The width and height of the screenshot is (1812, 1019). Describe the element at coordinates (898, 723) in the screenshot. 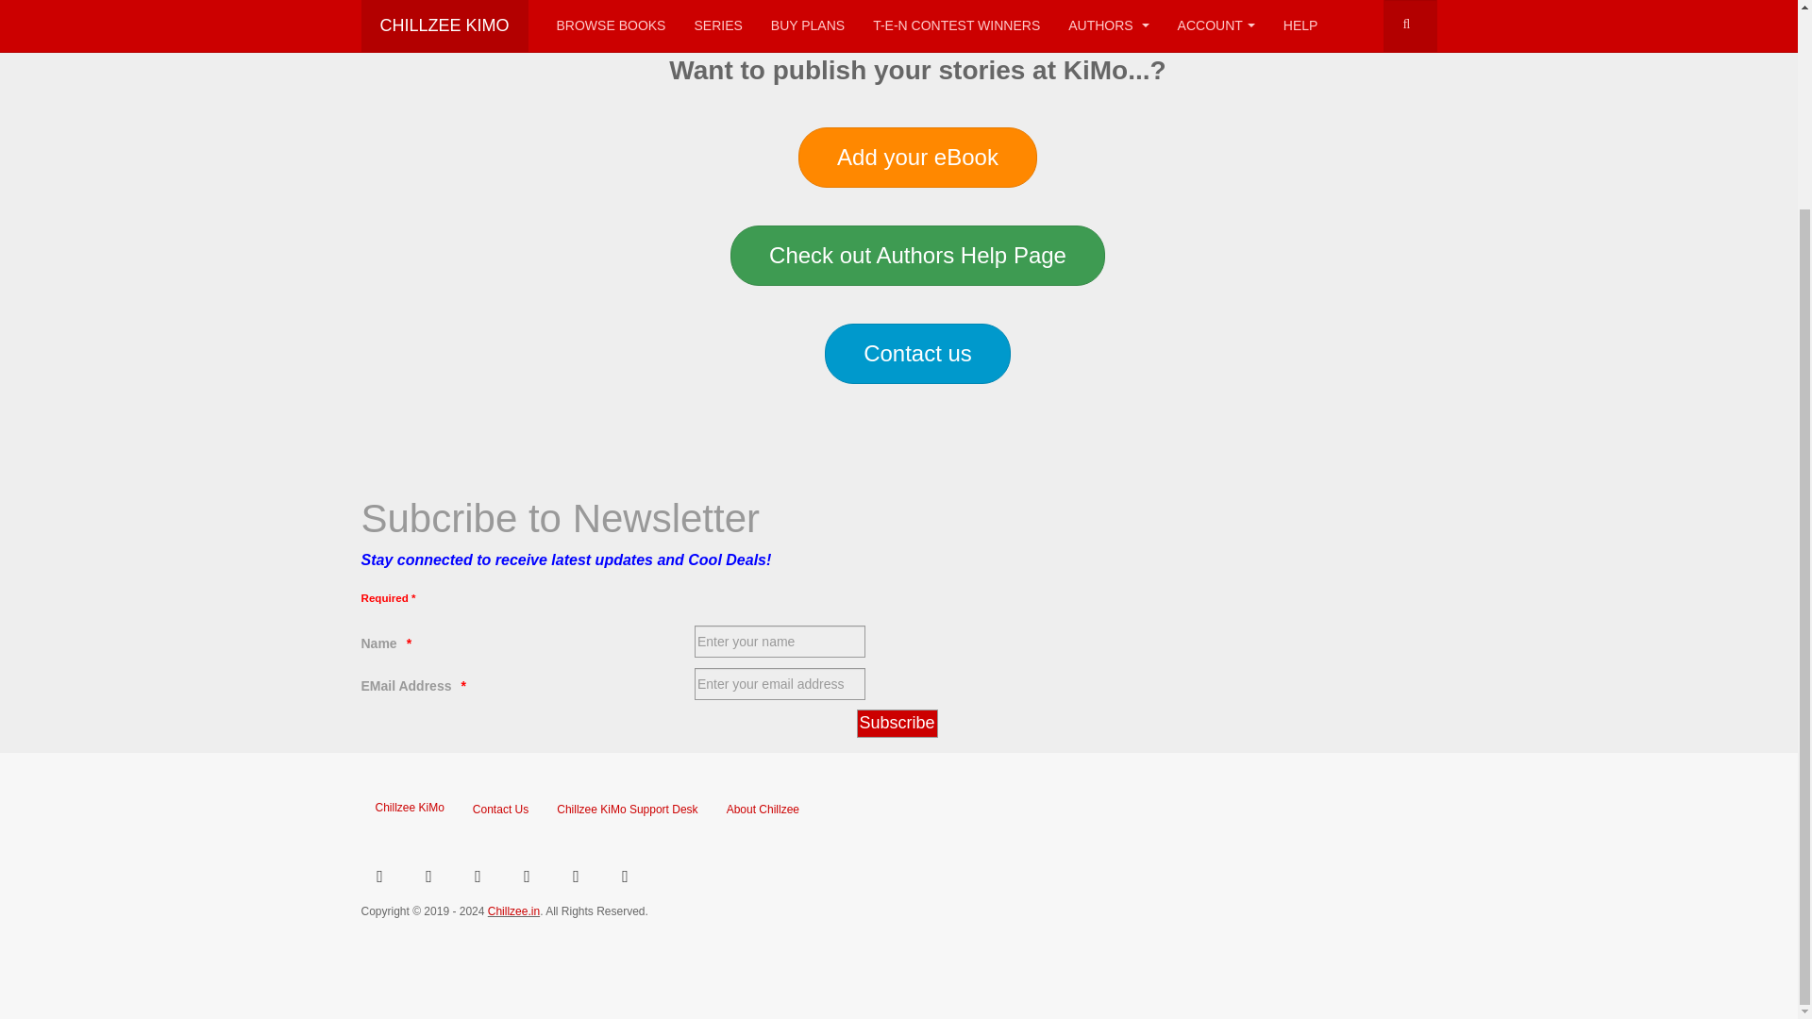

I see `Subscribe` at that location.